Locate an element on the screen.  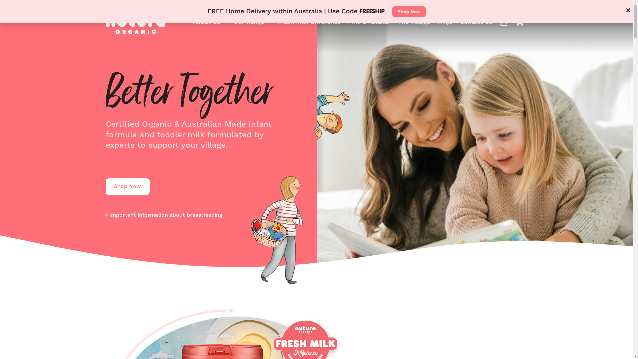
Contact Us is located at coordinates (477, 22).